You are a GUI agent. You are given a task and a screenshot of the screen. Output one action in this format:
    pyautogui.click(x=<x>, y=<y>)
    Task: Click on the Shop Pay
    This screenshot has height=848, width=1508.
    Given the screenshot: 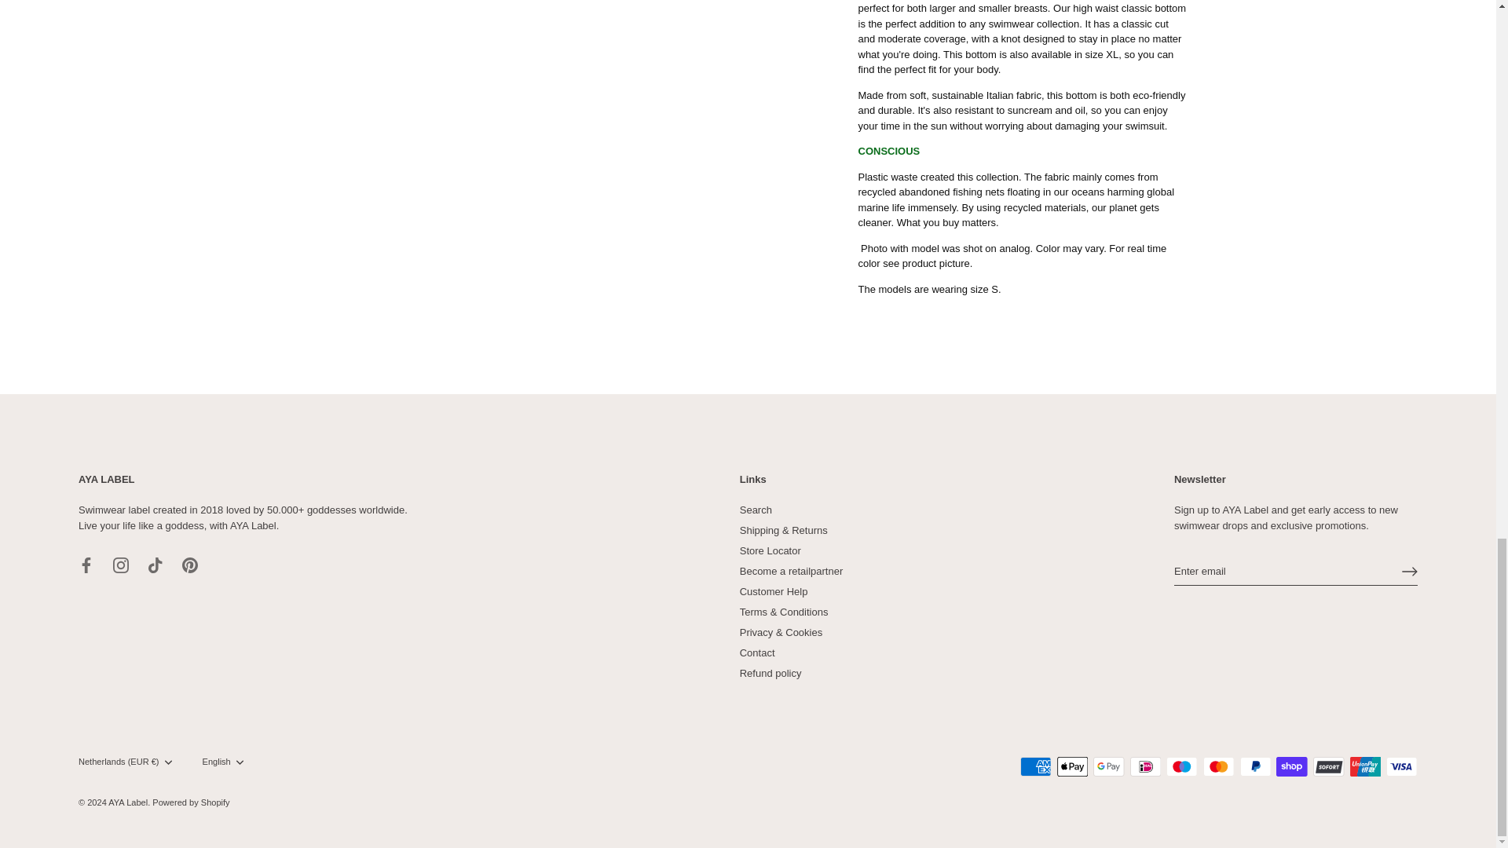 What is the action you would take?
    pyautogui.click(x=1291, y=766)
    